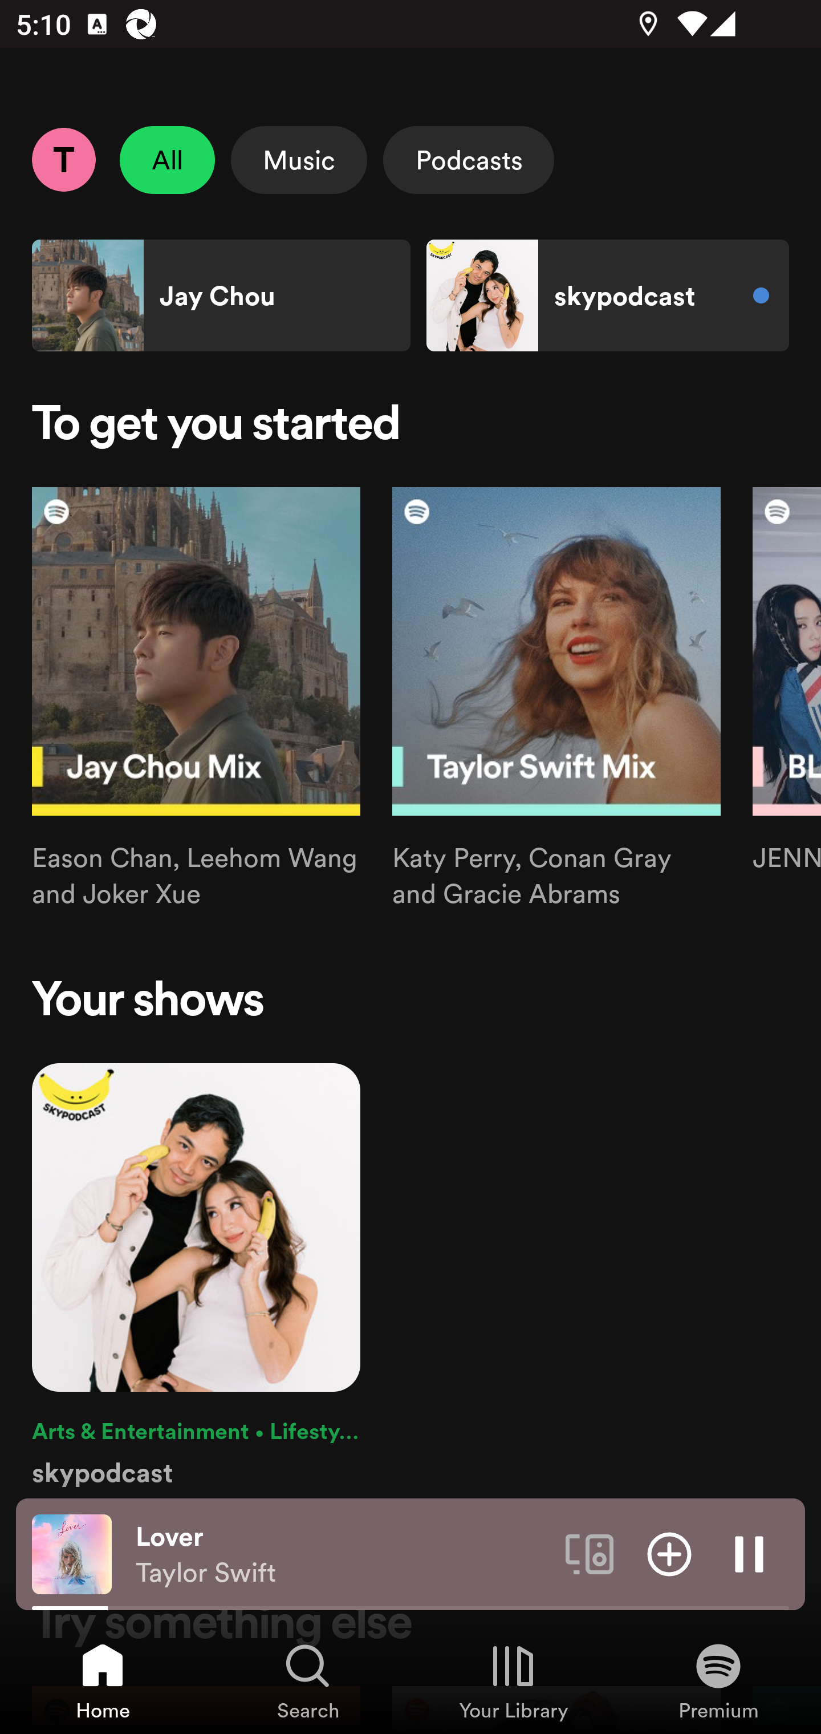  Describe the element at coordinates (469, 160) in the screenshot. I see `Podcasts Select Podcasts` at that location.